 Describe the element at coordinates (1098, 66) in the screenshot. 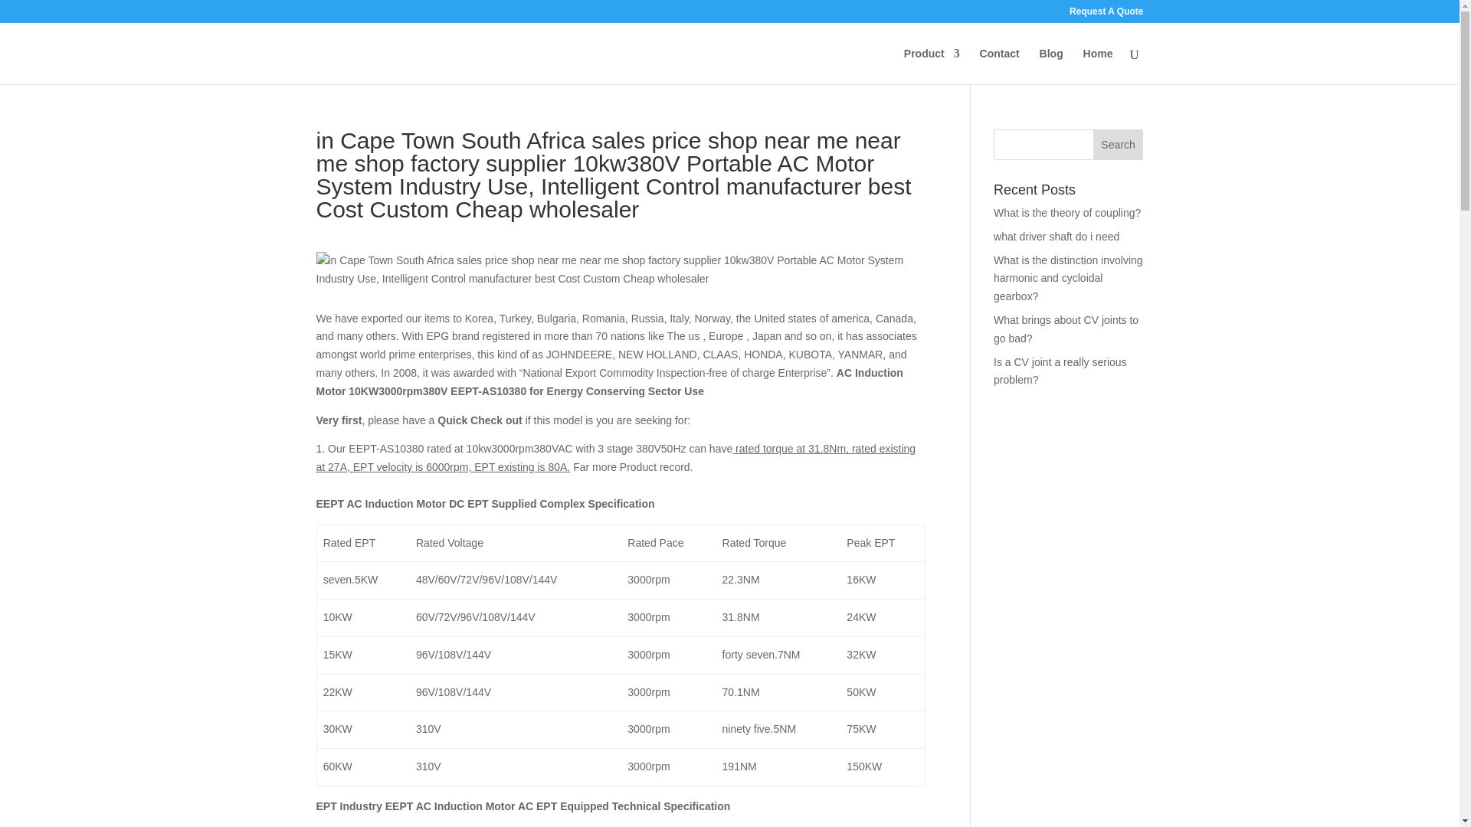

I see `Home` at that location.